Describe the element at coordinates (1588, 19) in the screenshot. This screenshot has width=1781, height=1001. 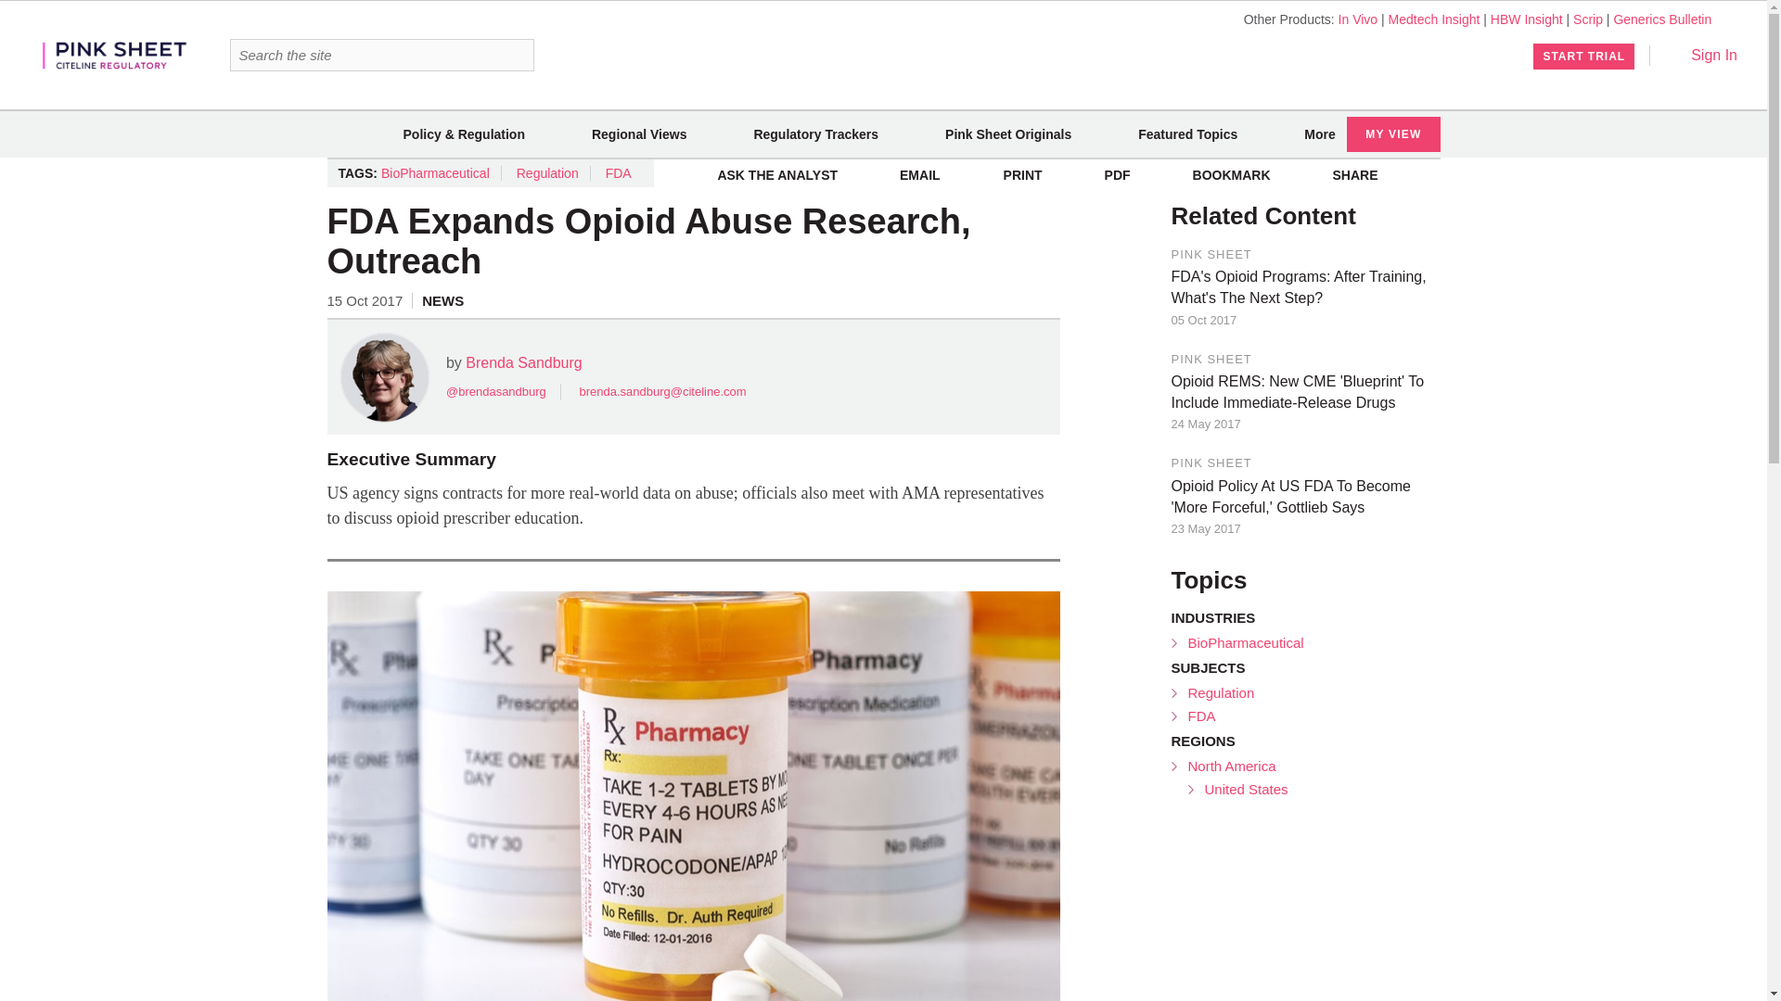
I see `Scrip` at that location.